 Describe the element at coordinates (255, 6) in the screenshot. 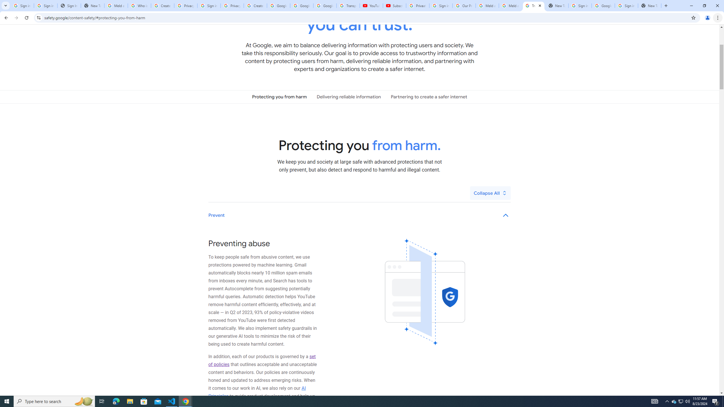

I see `Create your Google Account` at that location.